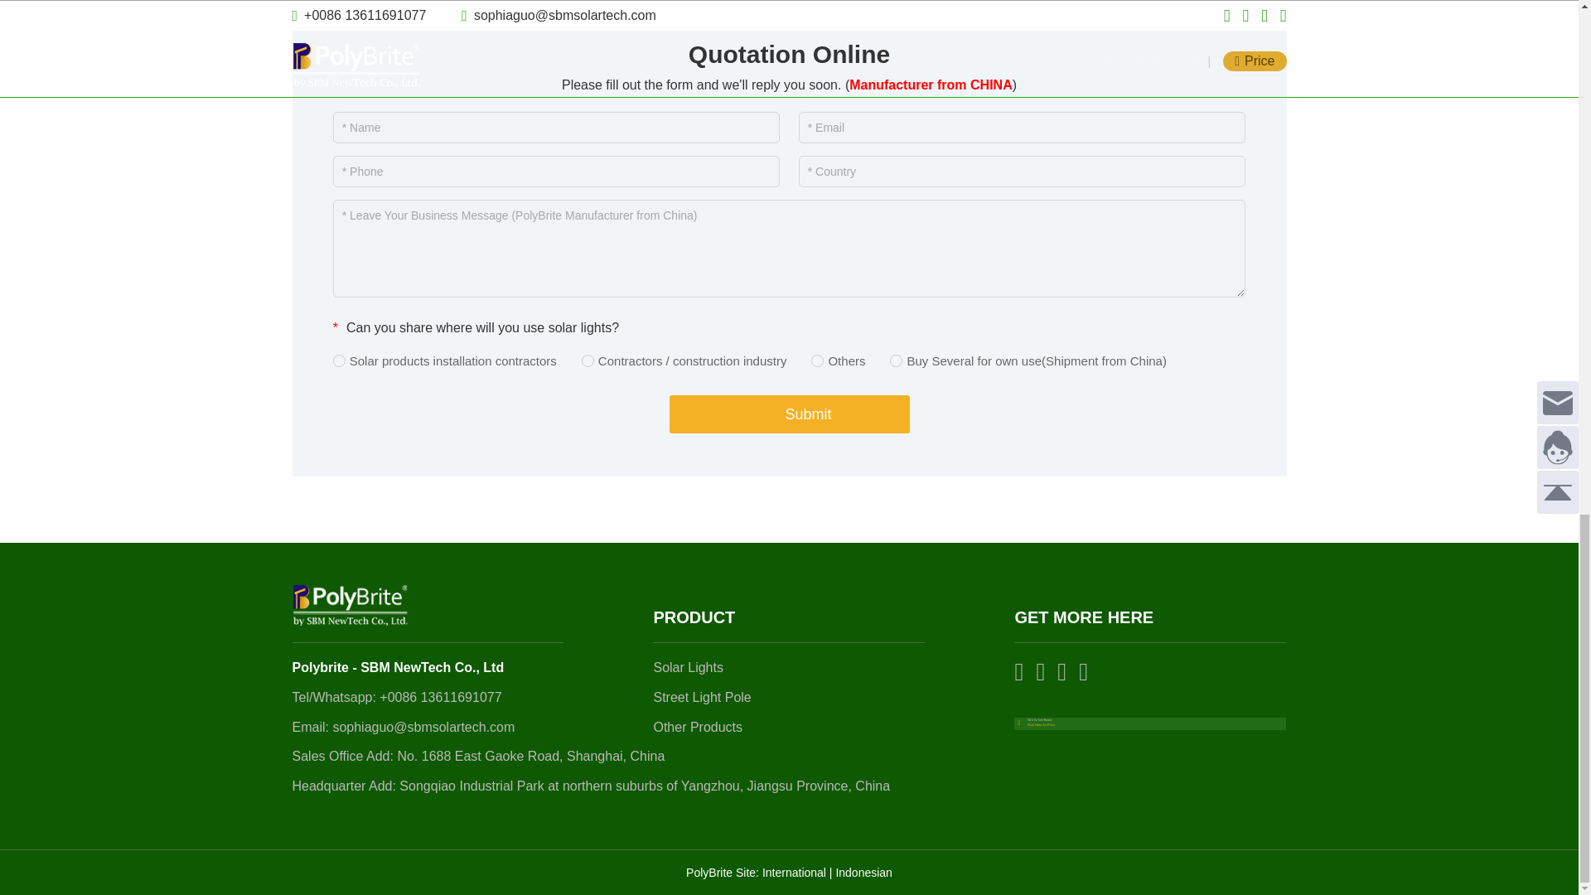  What do you see at coordinates (338, 360) in the screenshot?
I see `Solar products installation contractors` at bounding box center [338, 360].